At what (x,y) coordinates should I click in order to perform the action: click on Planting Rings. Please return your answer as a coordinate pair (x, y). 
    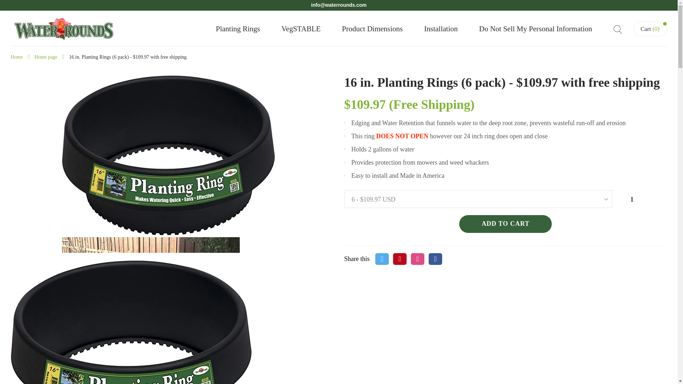
    Looking at the image, I should click on (238, 28).